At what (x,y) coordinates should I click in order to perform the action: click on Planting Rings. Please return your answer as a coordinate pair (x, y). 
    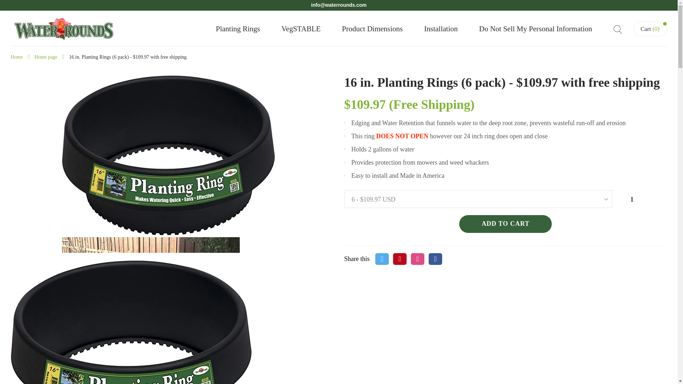
    Looking at the image, I should click on (238, 28).